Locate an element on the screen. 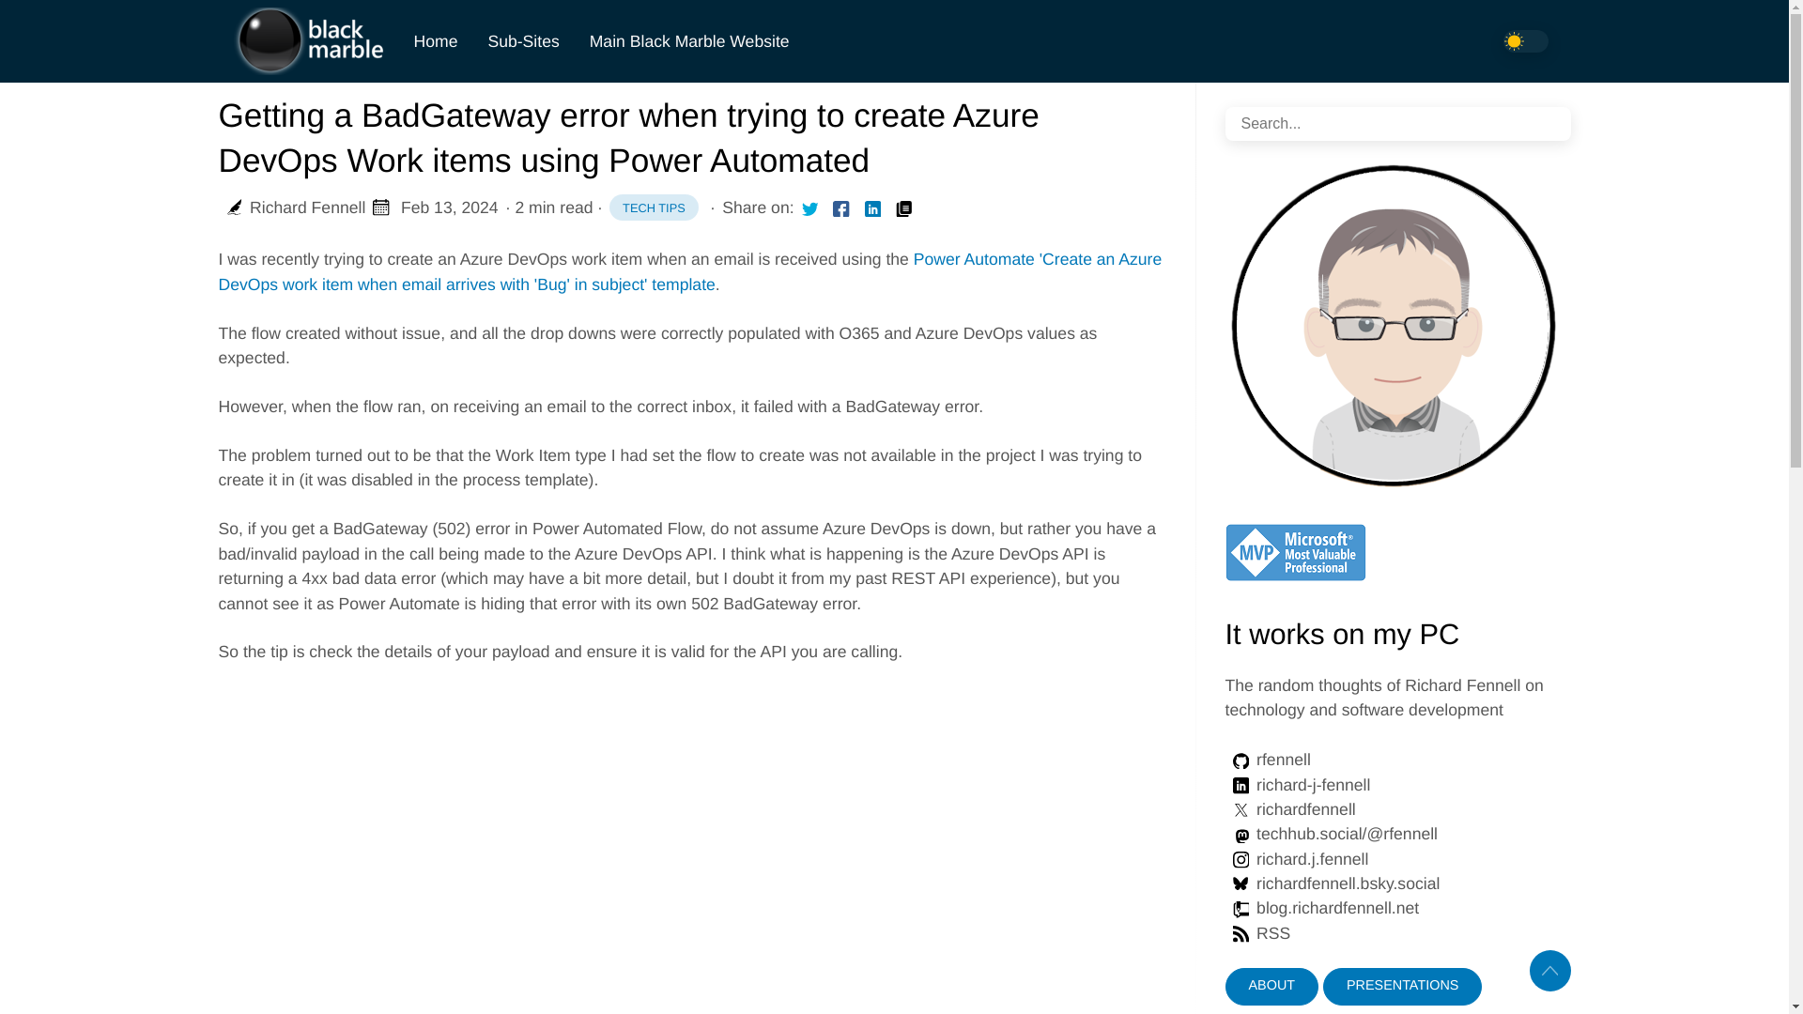  github is located at coordinates (1240, 760).